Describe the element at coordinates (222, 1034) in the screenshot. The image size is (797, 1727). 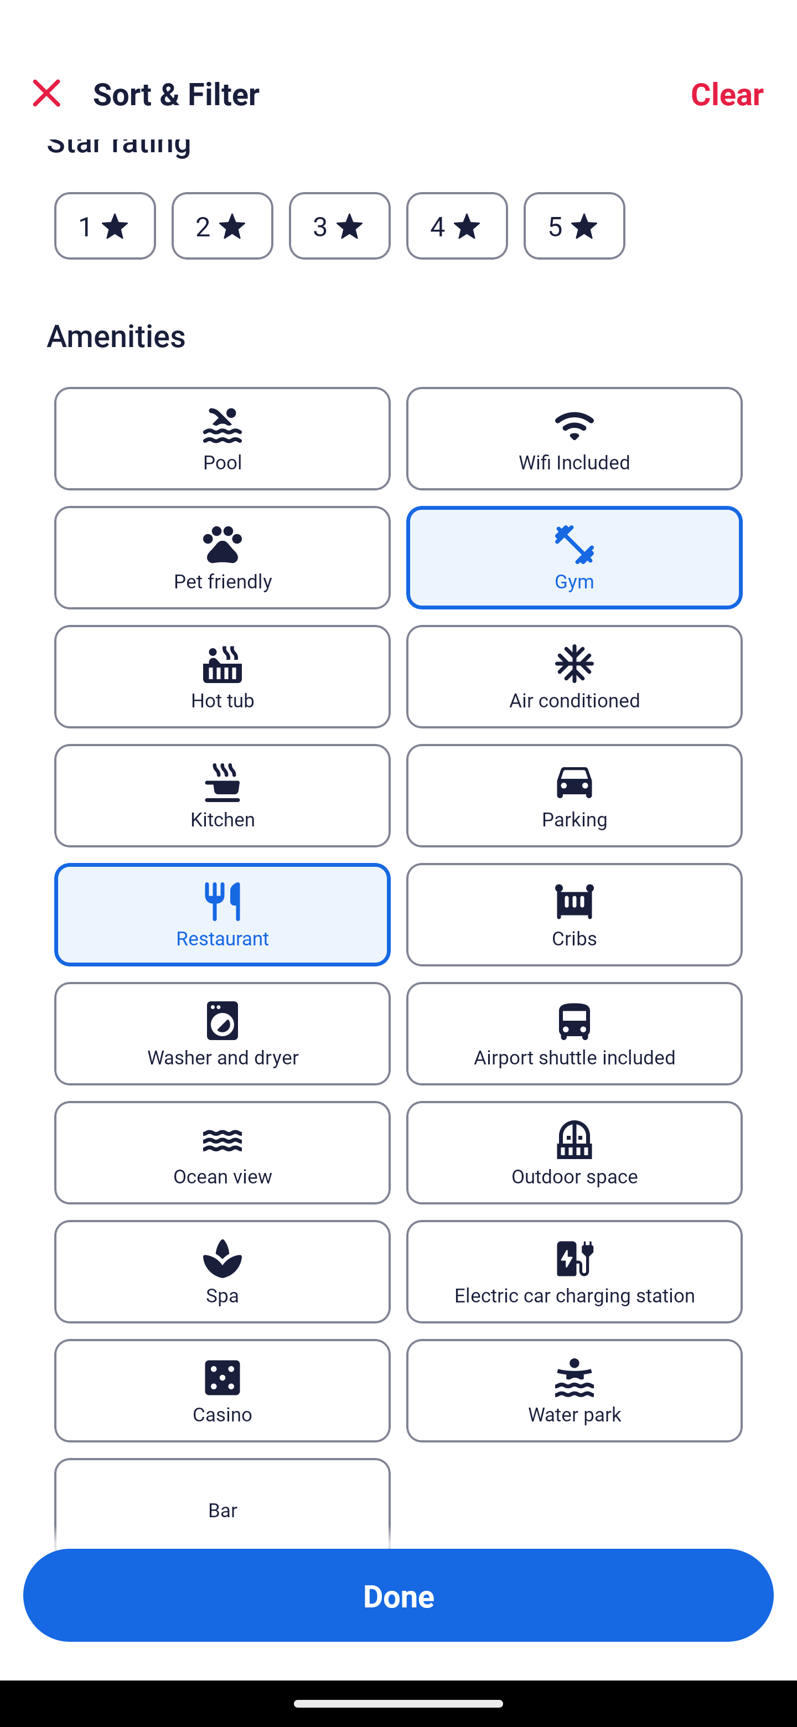
I see `Washer and dryer` at that location.